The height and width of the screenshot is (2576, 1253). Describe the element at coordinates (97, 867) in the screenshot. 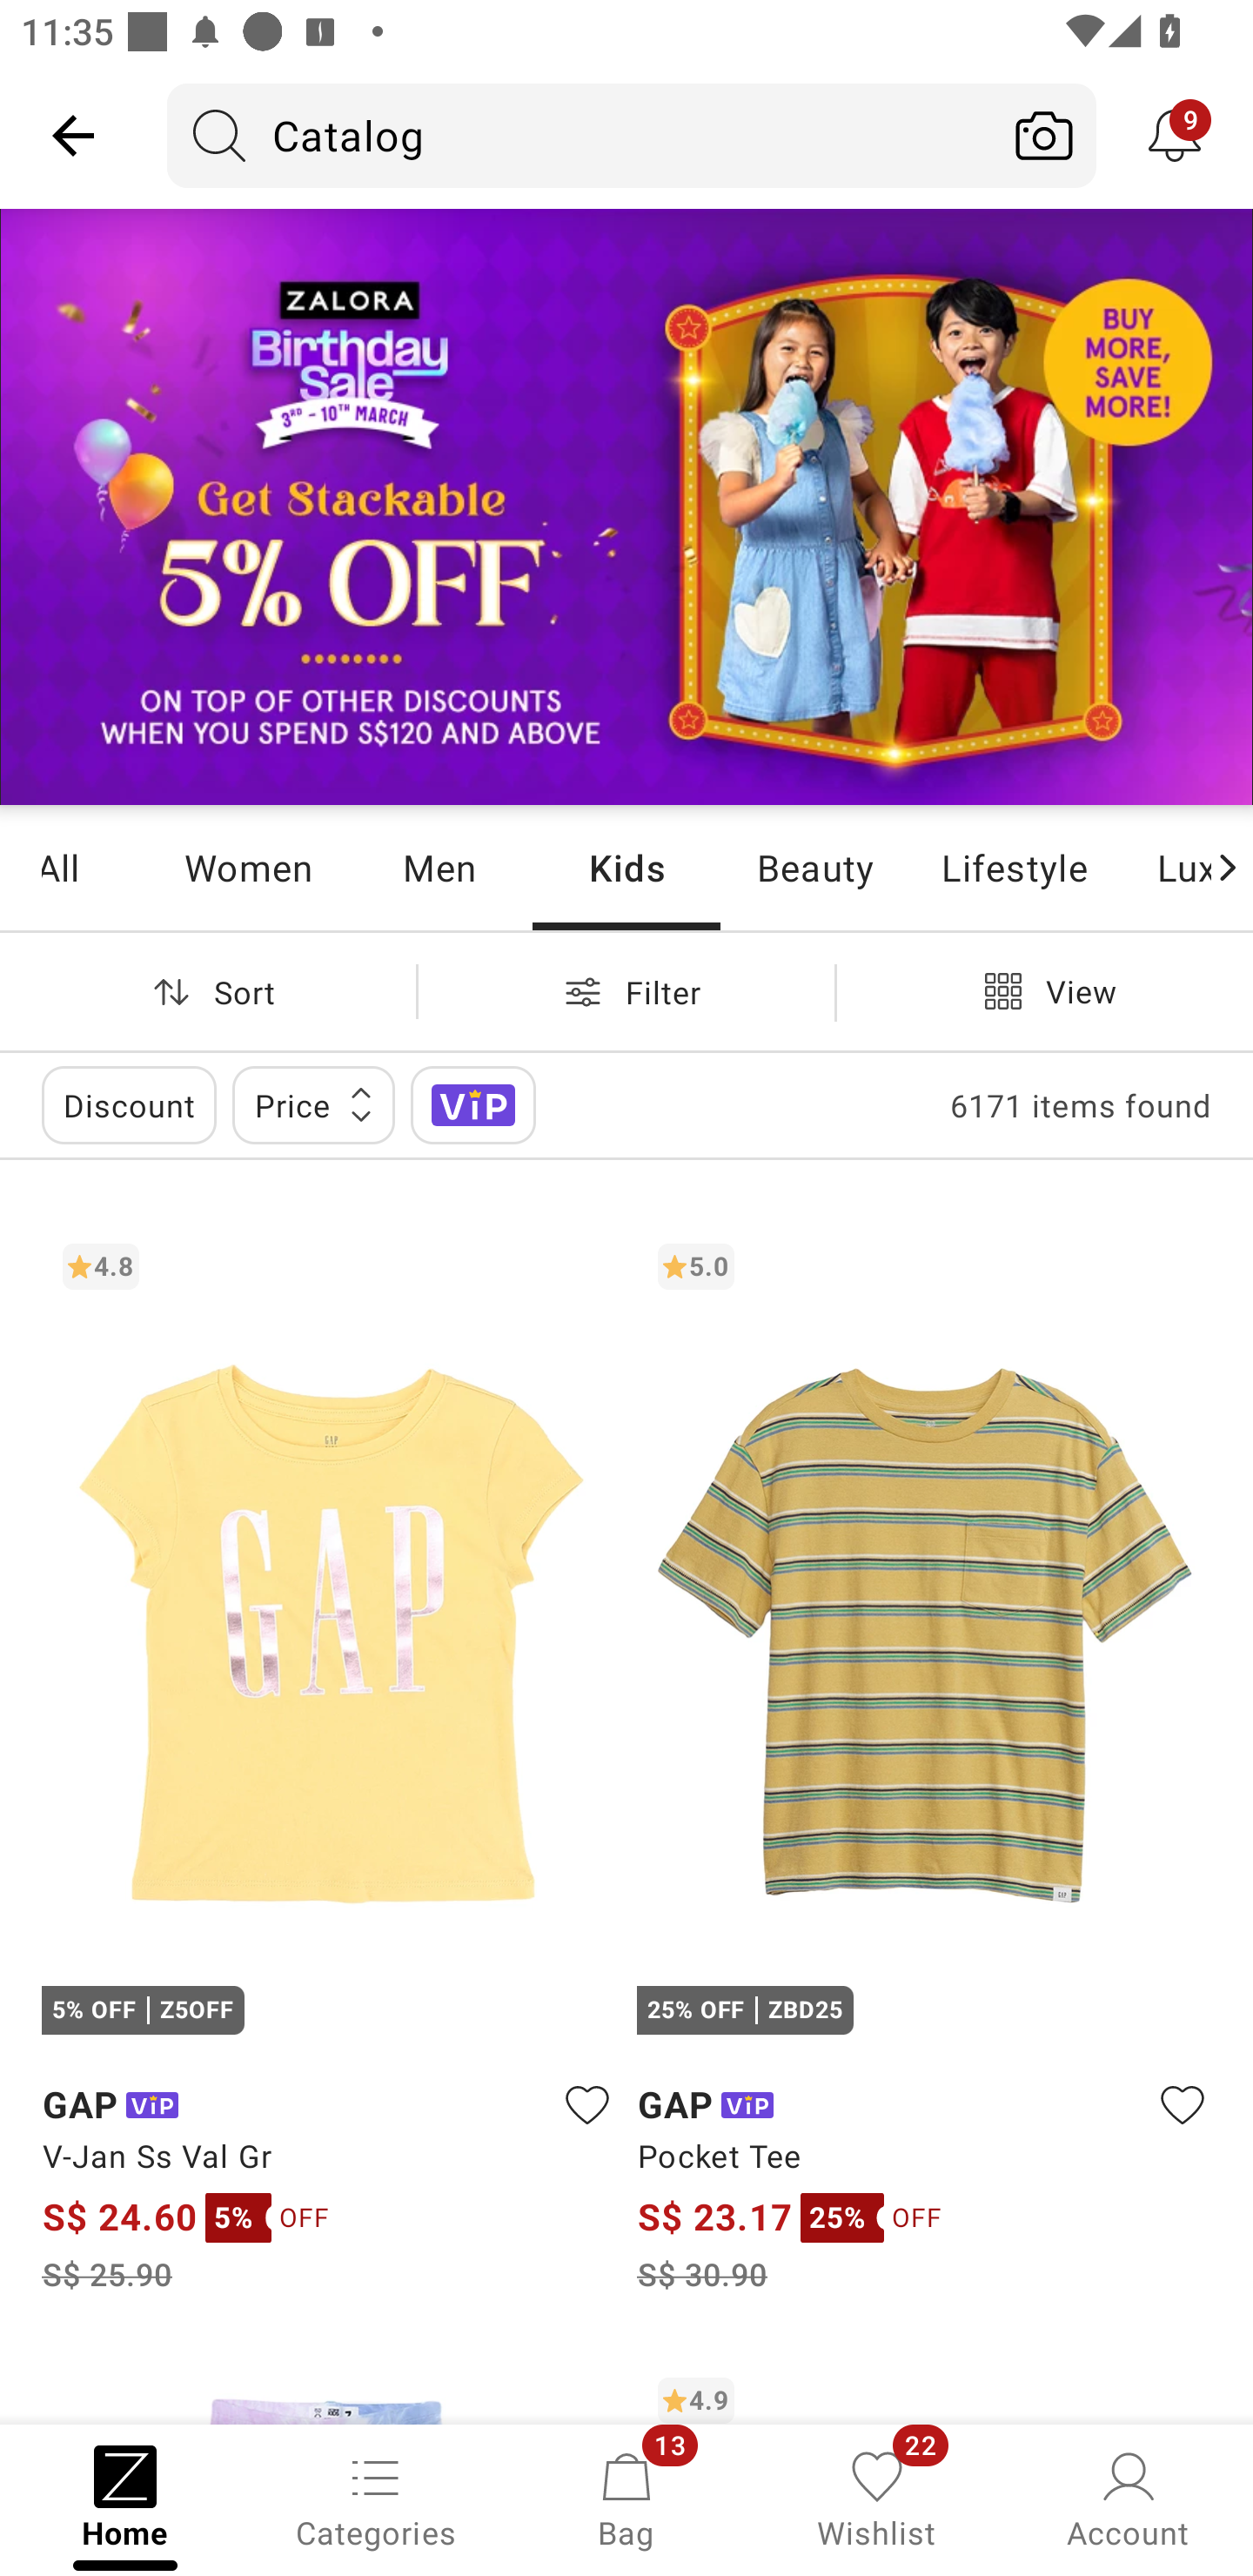

I see `All` at that location.